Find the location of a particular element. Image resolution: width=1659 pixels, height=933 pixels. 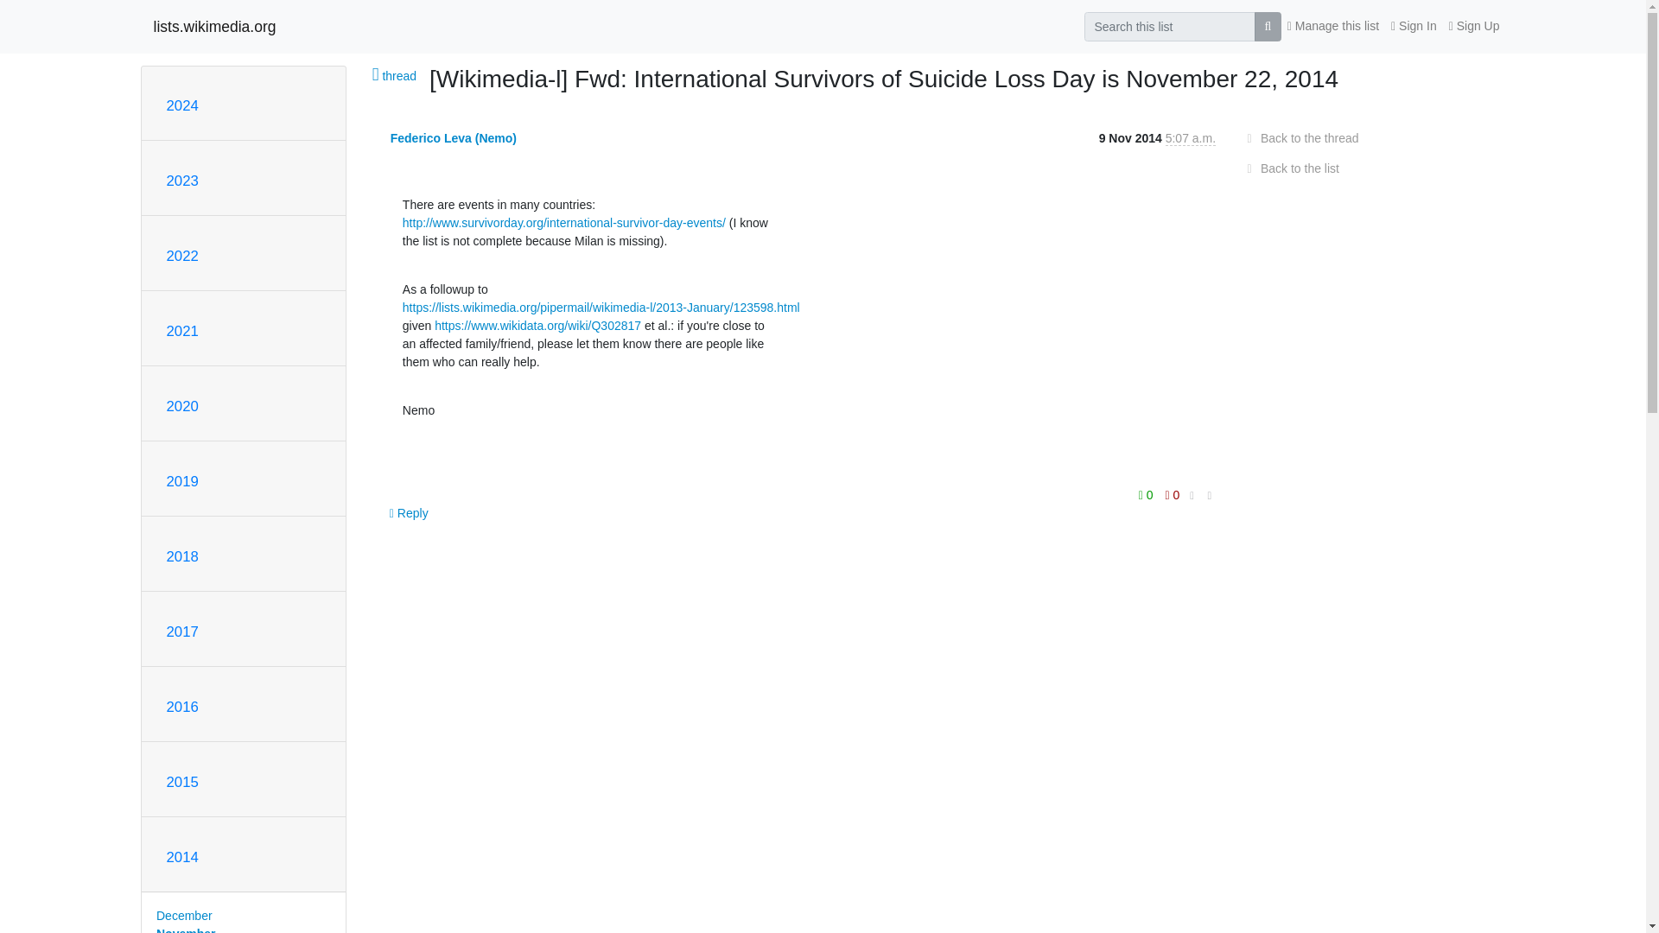

Manage this list is located at coordinates (1332, 26).